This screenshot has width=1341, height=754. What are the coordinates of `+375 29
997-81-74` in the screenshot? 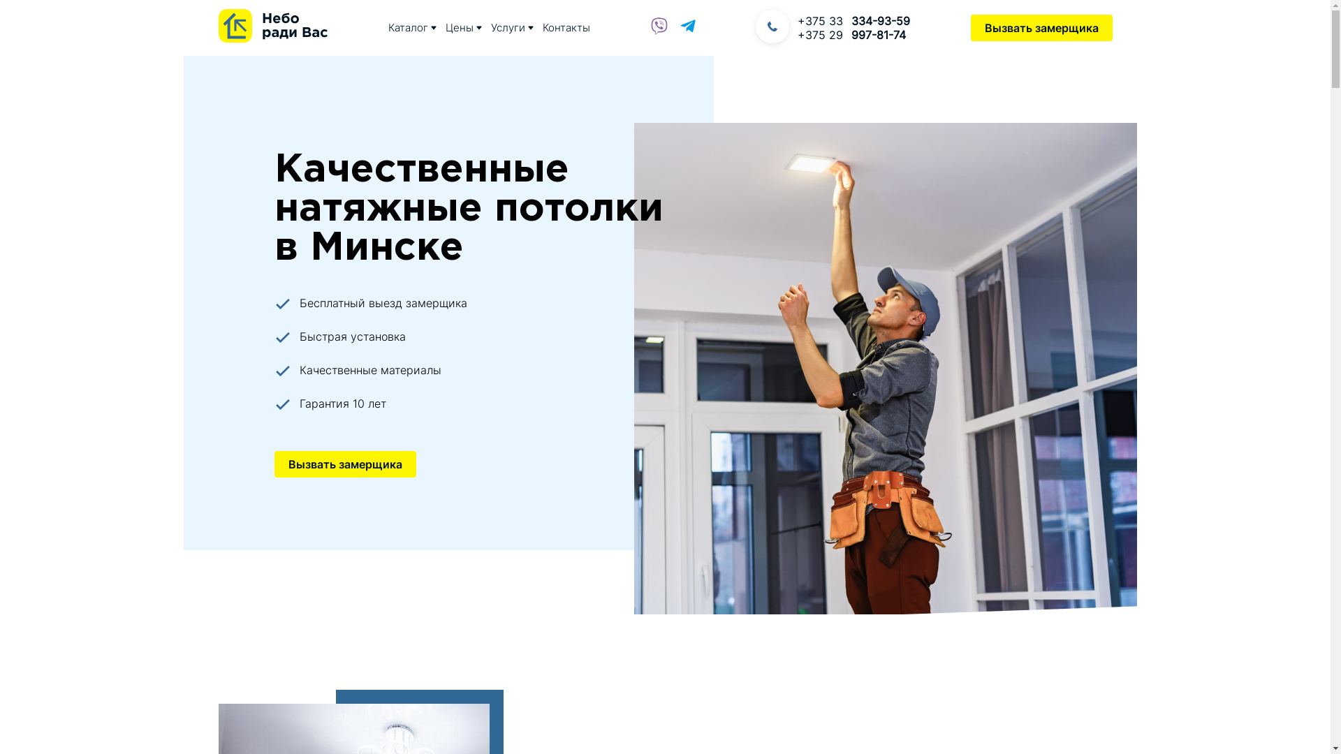 It's located at (853, 35).